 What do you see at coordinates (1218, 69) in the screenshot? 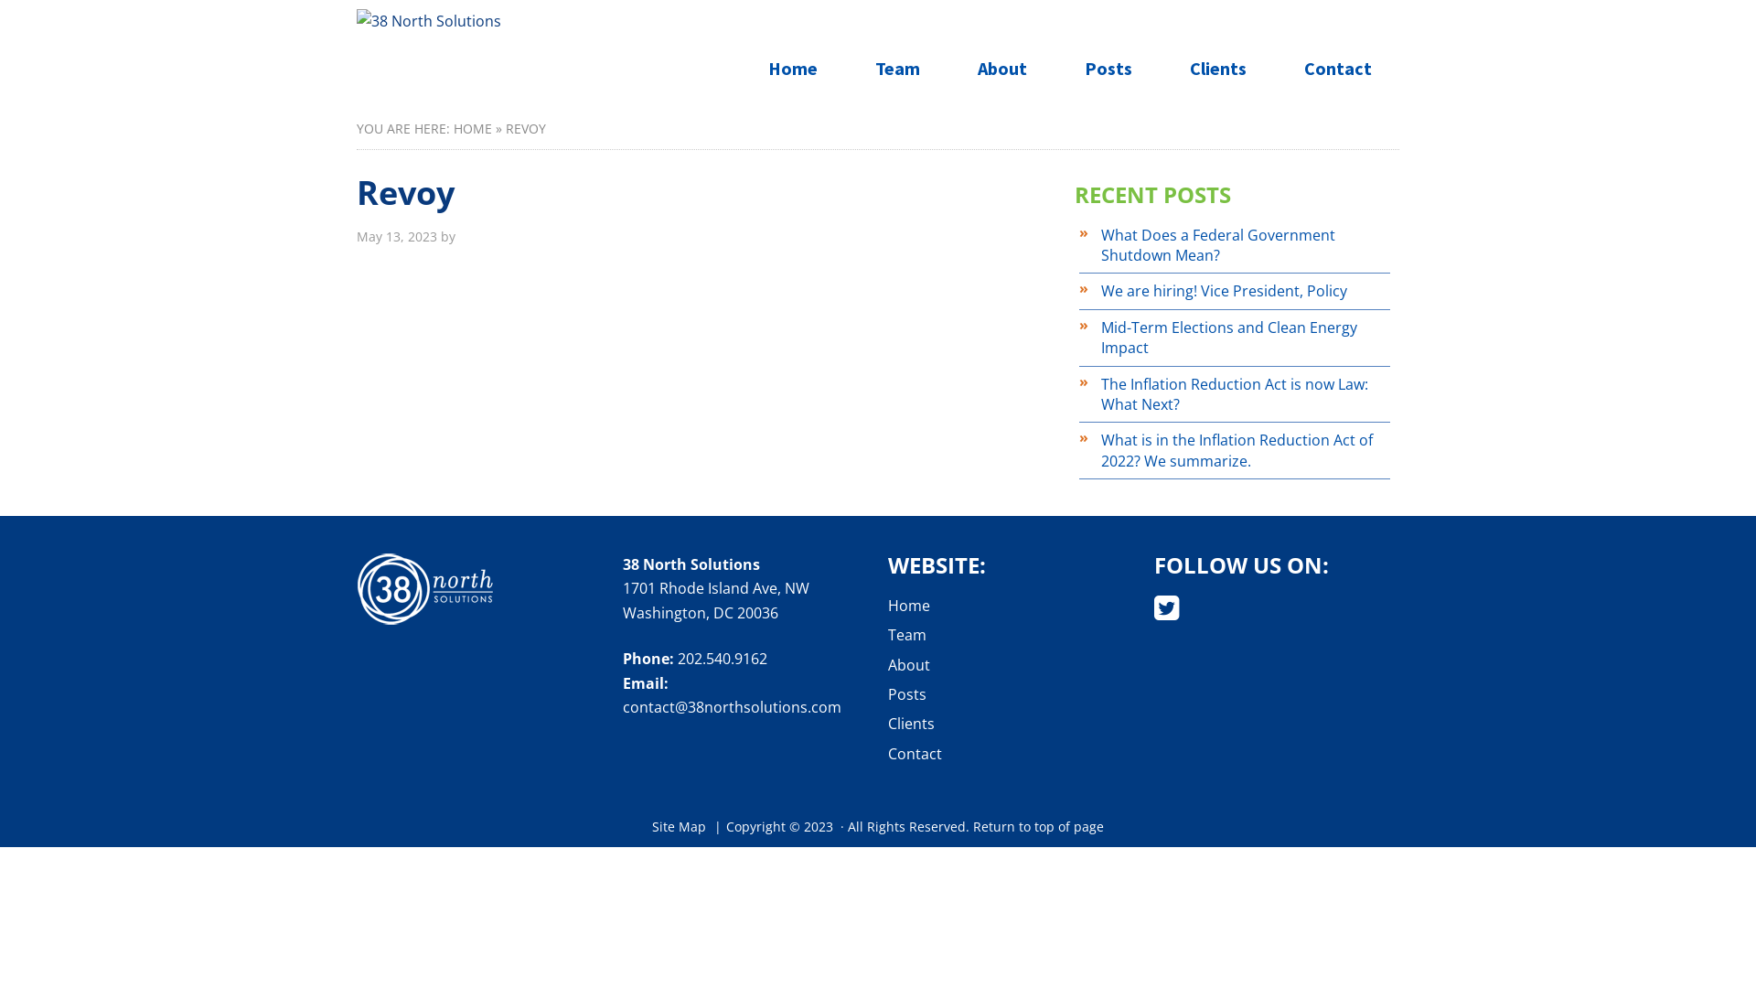
I see `Clients` at bounding box center [1218, 69].